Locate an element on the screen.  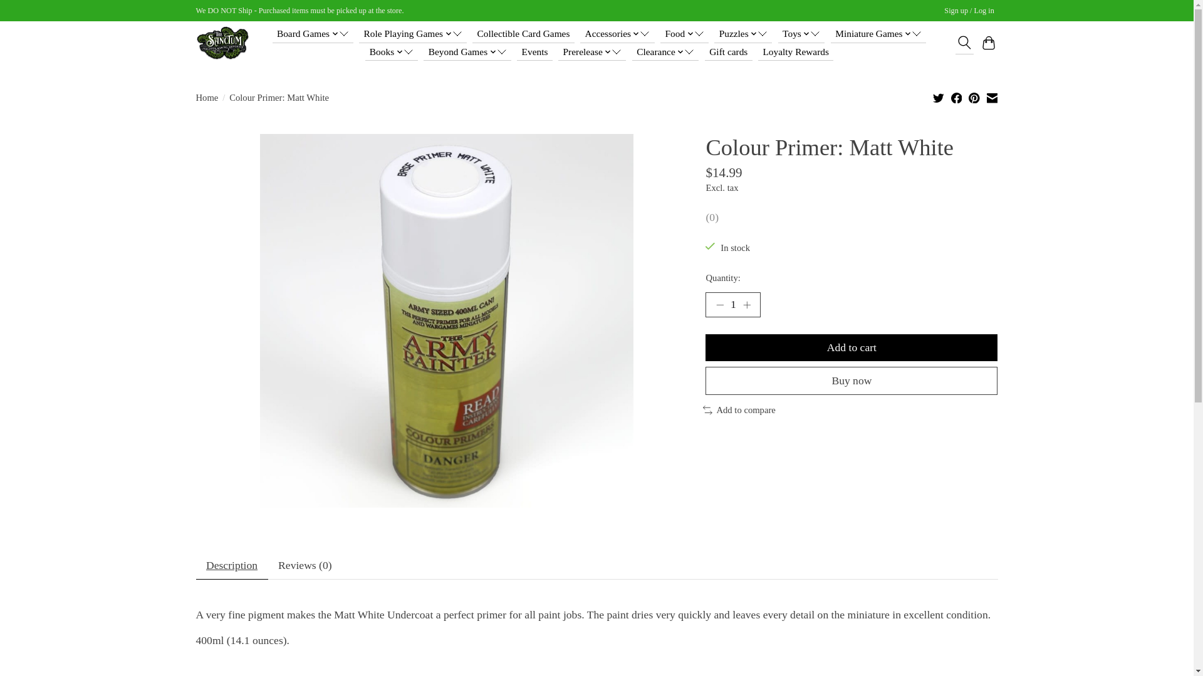
Collectible Card Games is located at coordinates (523, 34).